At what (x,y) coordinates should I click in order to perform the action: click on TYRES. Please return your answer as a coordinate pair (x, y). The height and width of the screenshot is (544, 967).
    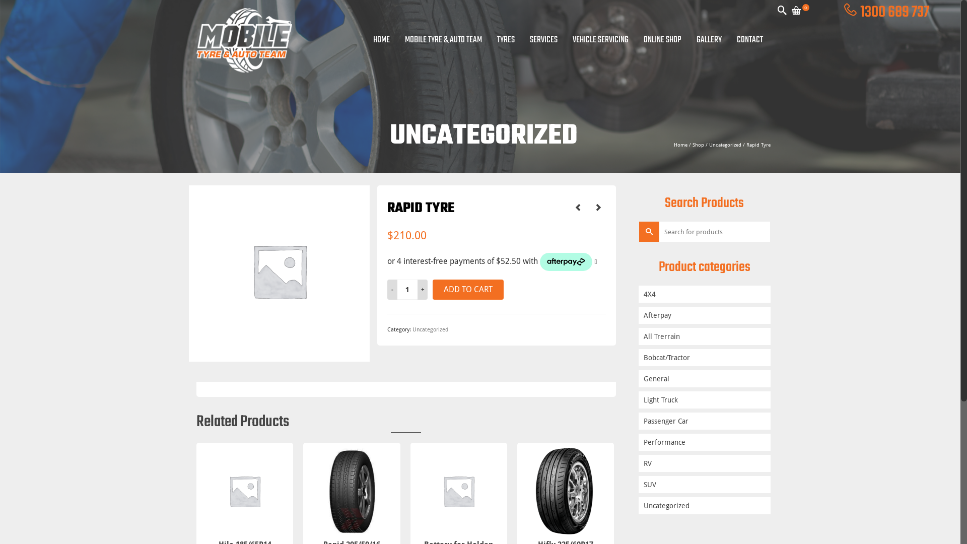
    Looking at the image, I should click on (506, 40).